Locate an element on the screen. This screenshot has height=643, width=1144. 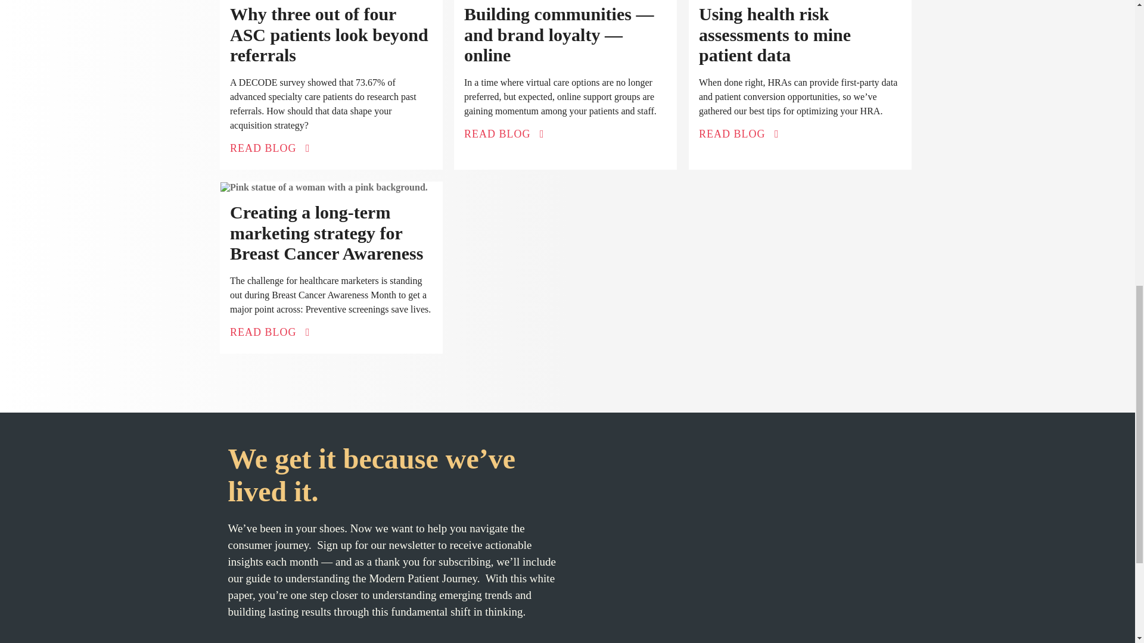
READ BLOG is located at coordinates (504, 133).